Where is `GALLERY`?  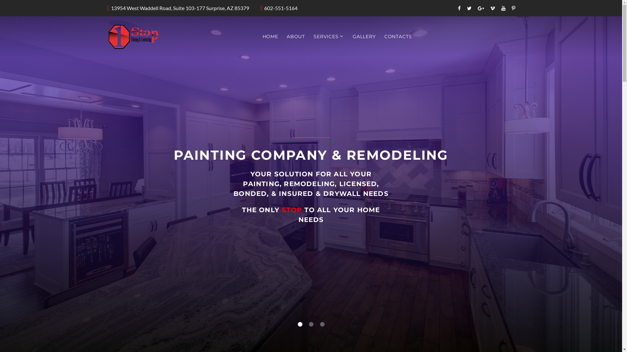
GALLERY is located at coordinates (364, 37).